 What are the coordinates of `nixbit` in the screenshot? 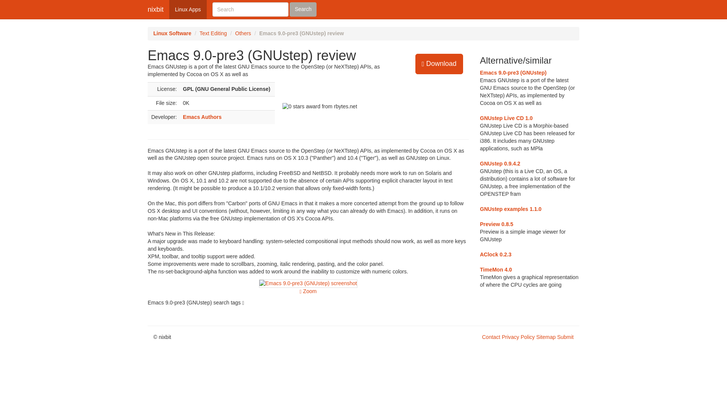 It's located at (155, 9).